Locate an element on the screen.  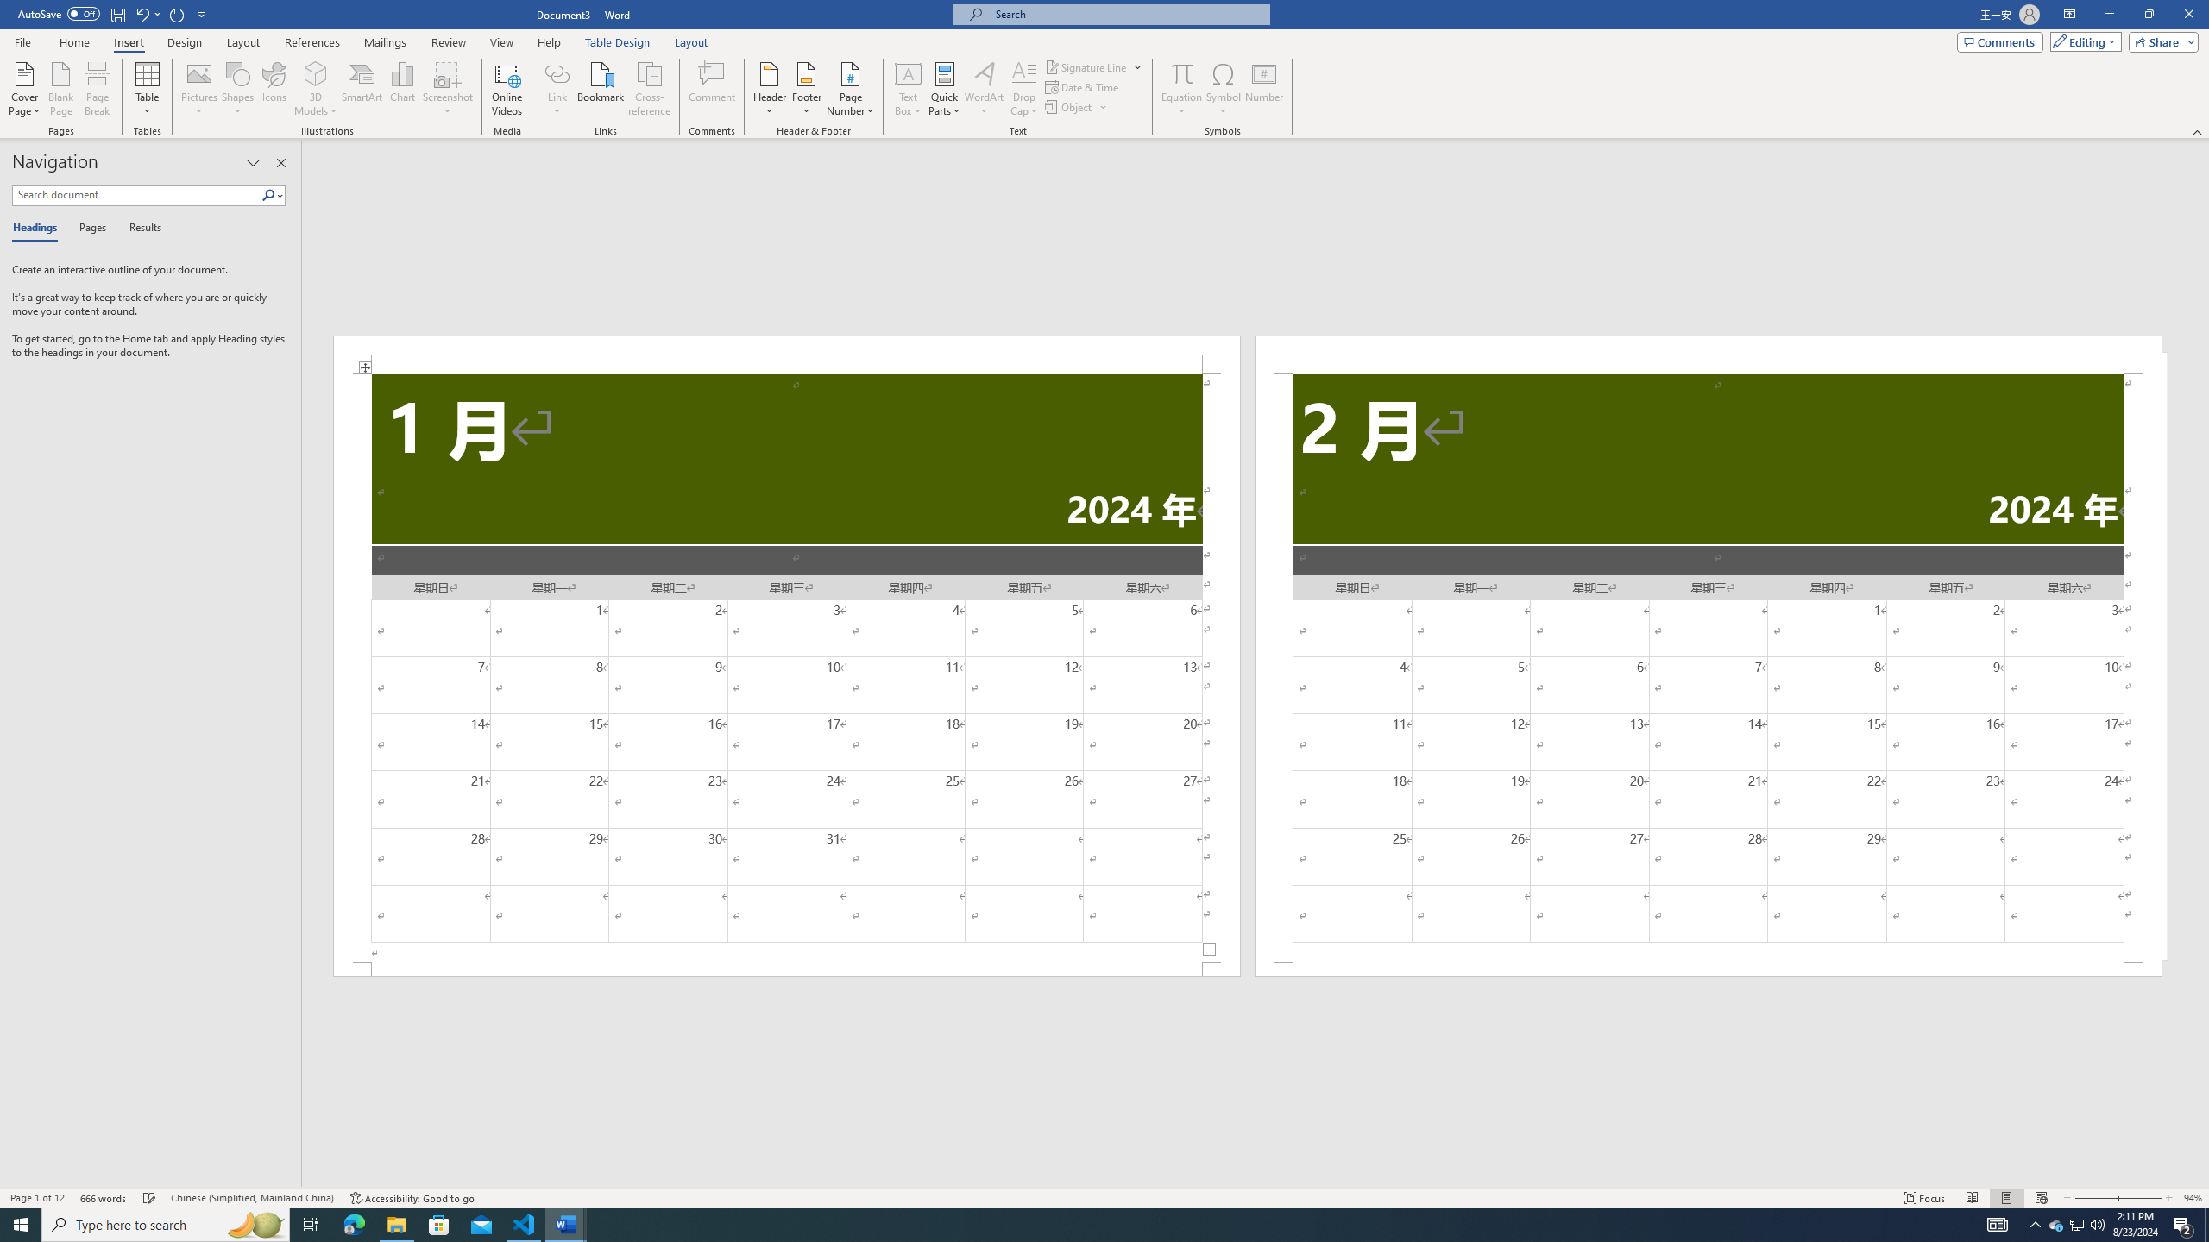
Blank Page is located at coordinates (62, 89).